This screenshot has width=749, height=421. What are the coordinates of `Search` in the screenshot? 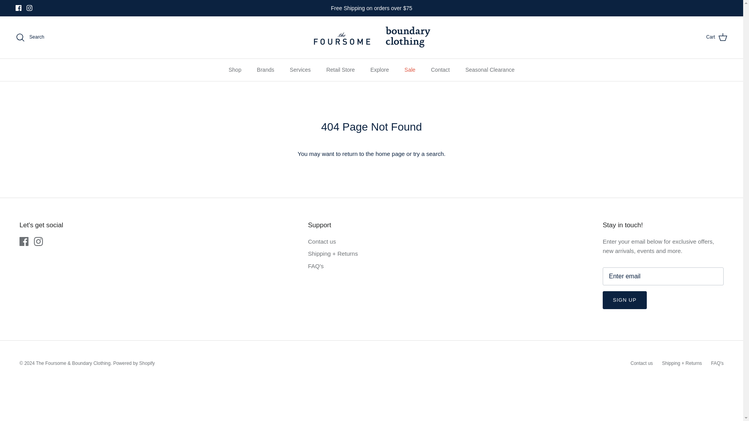 It's located at (30, 37).